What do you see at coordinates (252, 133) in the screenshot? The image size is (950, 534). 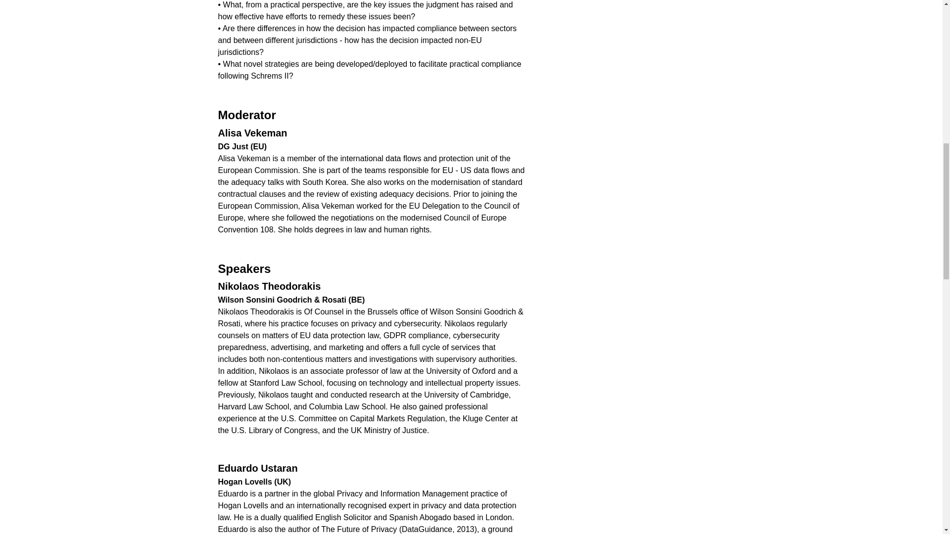 I see `Alisa Vekeman` at bounding box center [252, 133].